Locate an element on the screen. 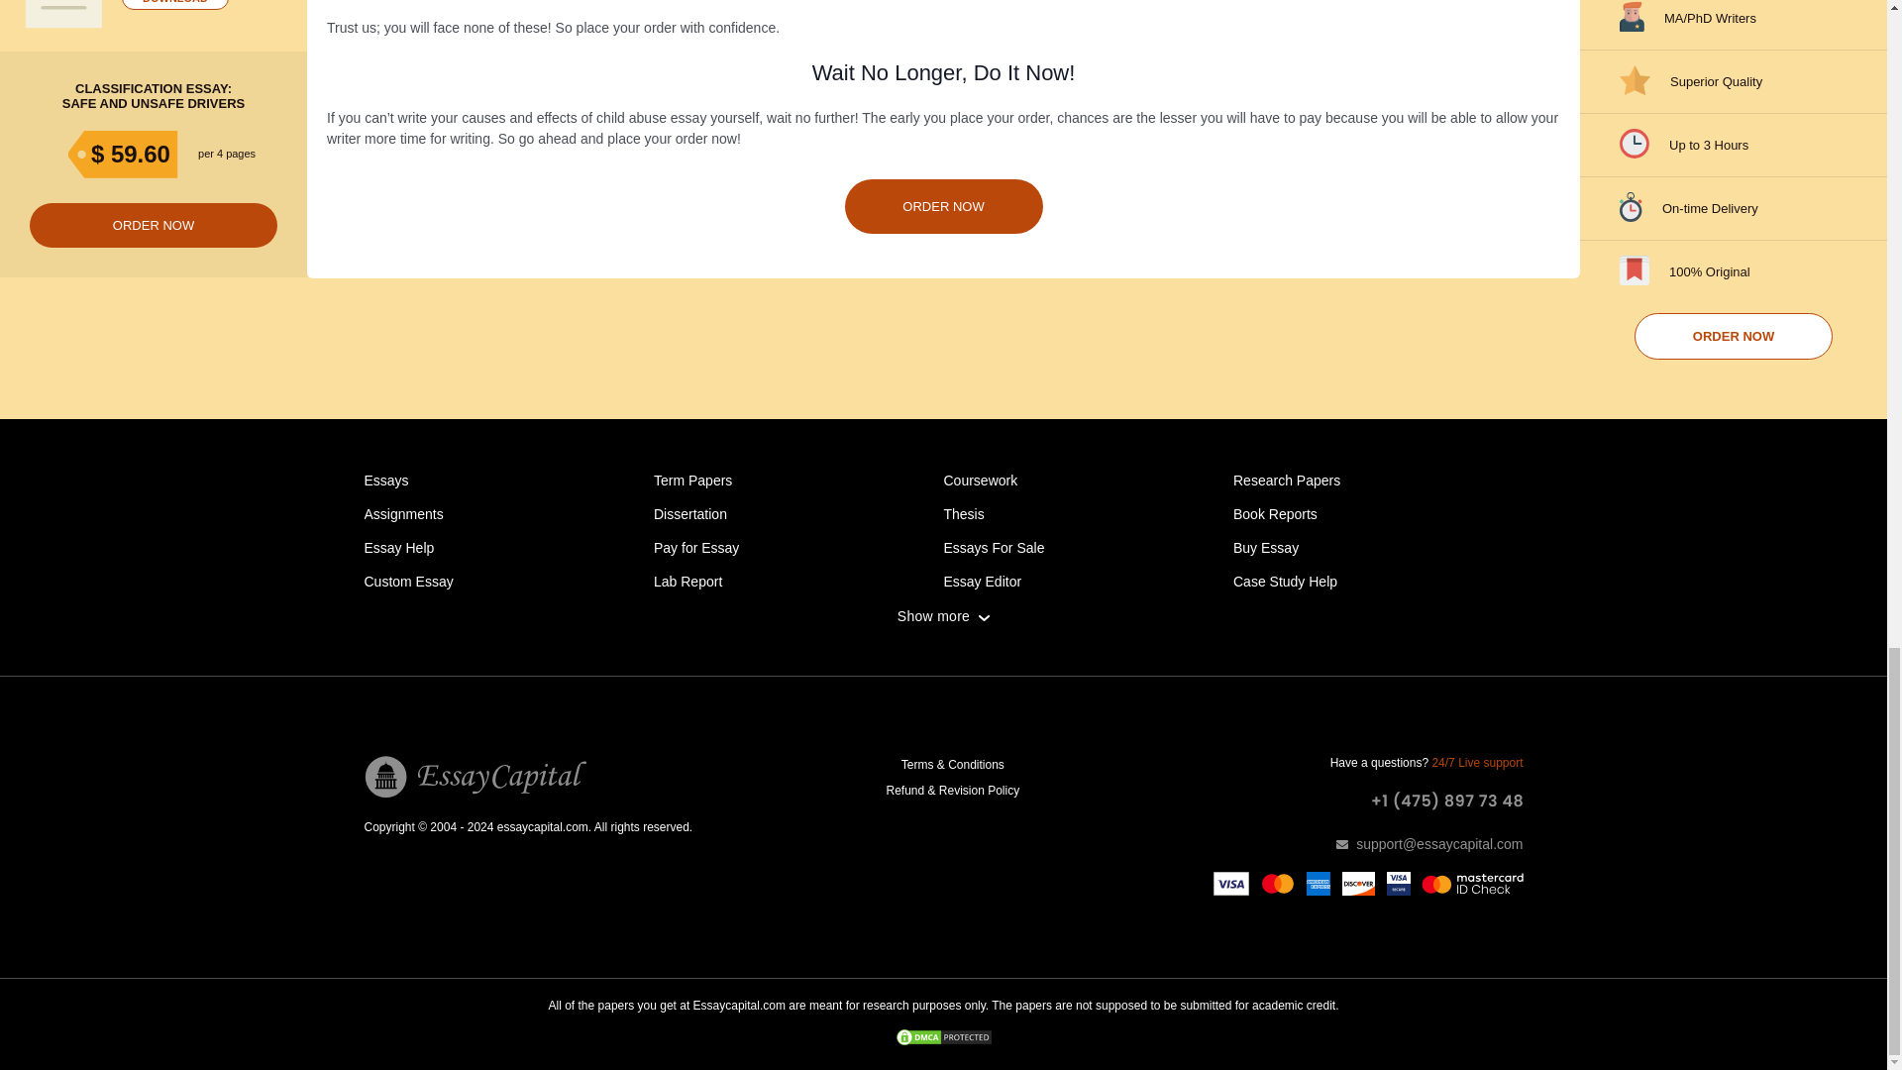 The height and width of the screenshot is (1070, 1902). Research Papers is located at coordinates (1286, 480).